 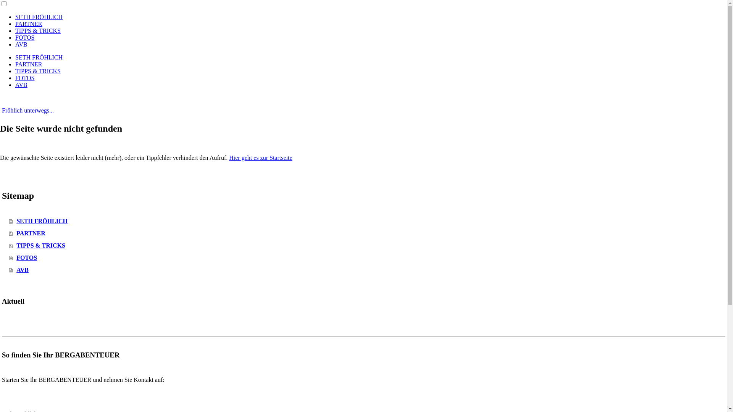 I want to click on AVB, so click(x=21, y=44).